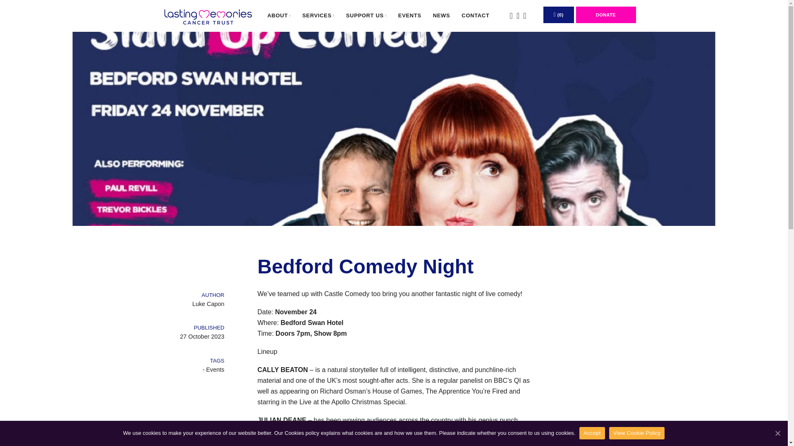  Describe the element at coordinates (318, 16) in the screenshot. I see `SERVICES` at that location.